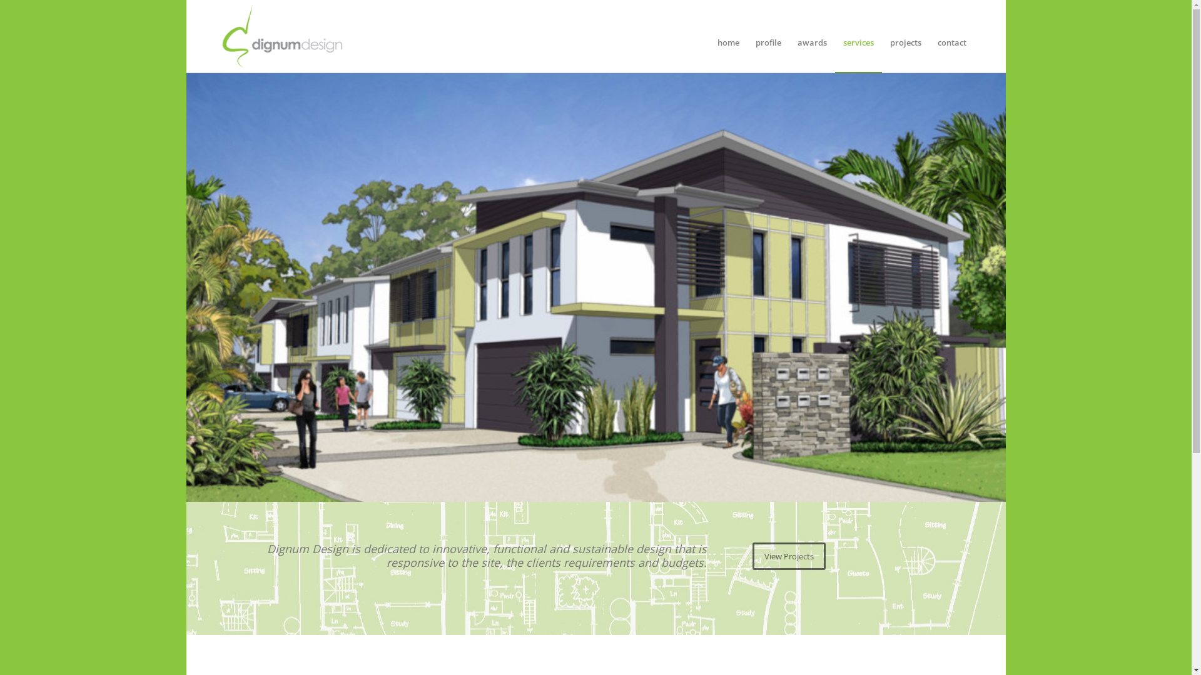  Describe the element at coordinates (728, 36) in the screenshot. I see `home` at that location.